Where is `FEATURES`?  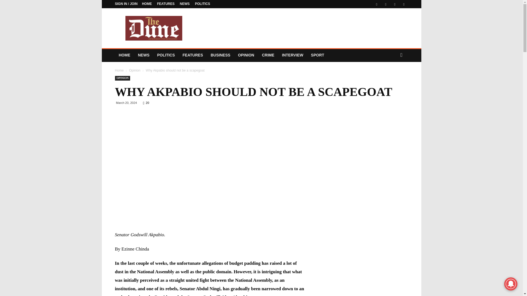 FEATURES is located at coordinates (192, 55).